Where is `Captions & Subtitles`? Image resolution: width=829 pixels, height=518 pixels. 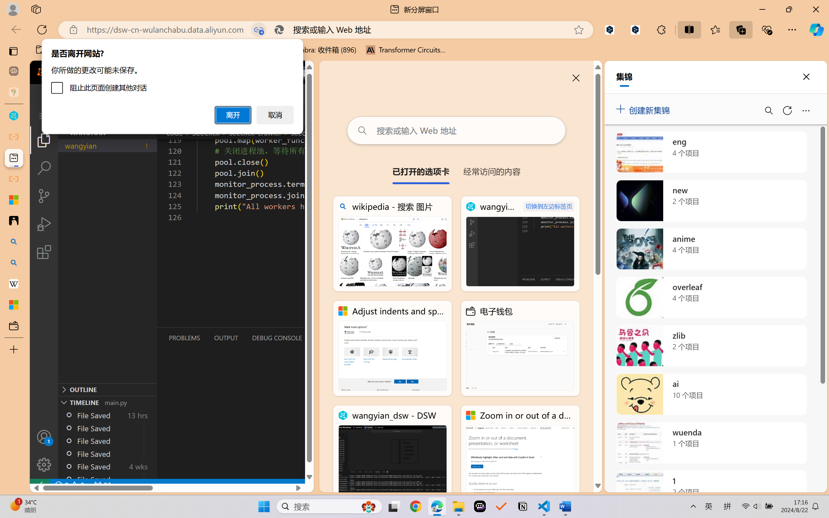 Captions & Subtitles is located at coordinates (330, 54).